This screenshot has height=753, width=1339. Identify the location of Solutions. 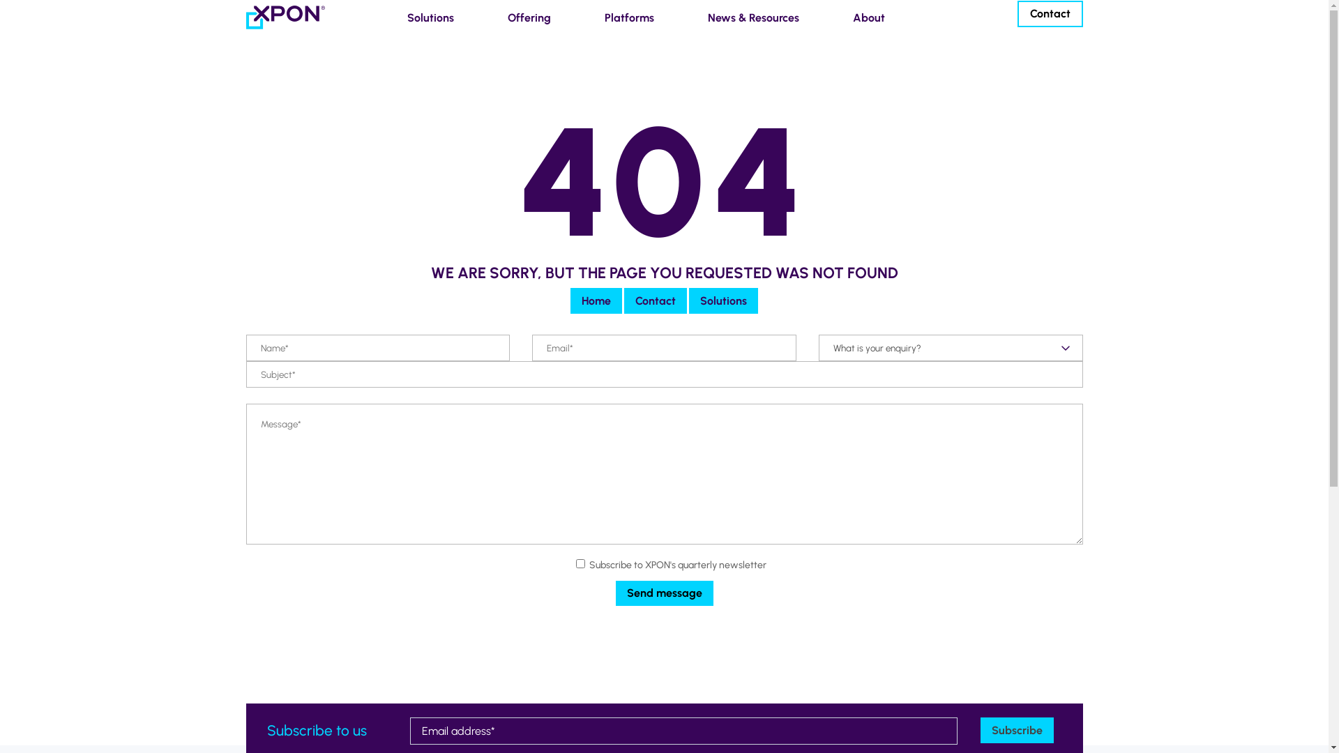
(723, 301).